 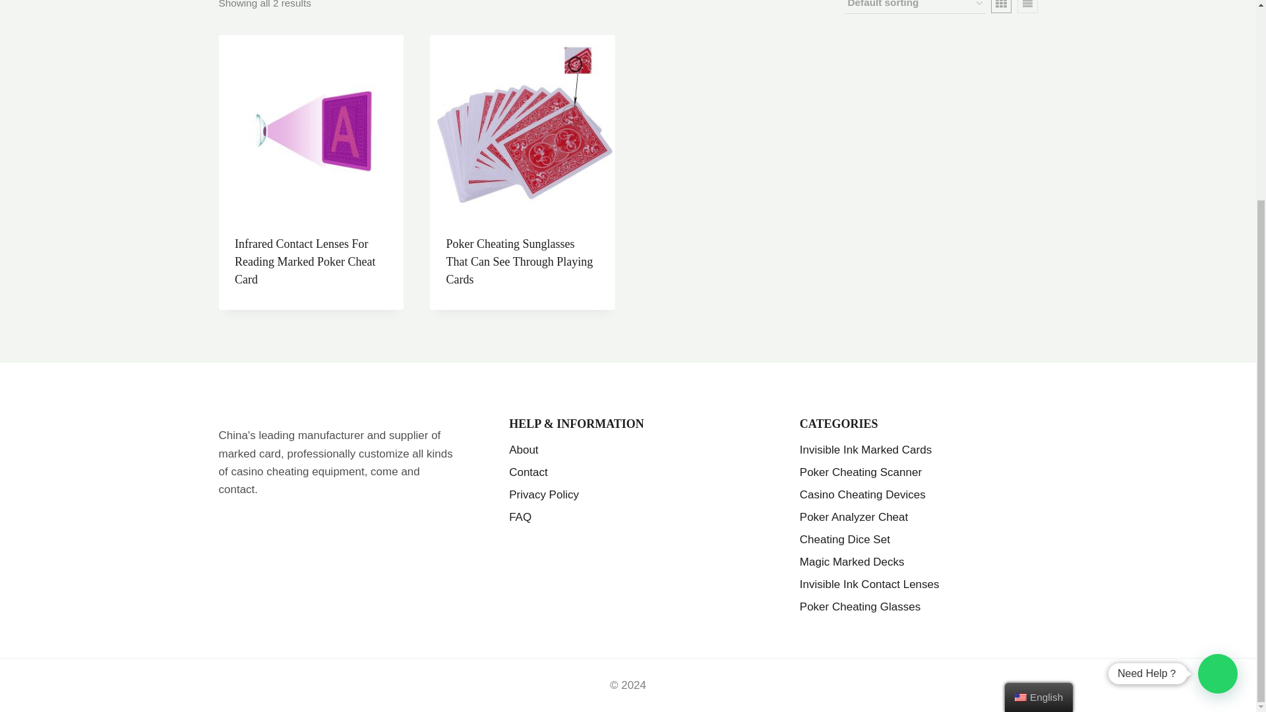 I want to click on List View, so click(x=1026, y=7).